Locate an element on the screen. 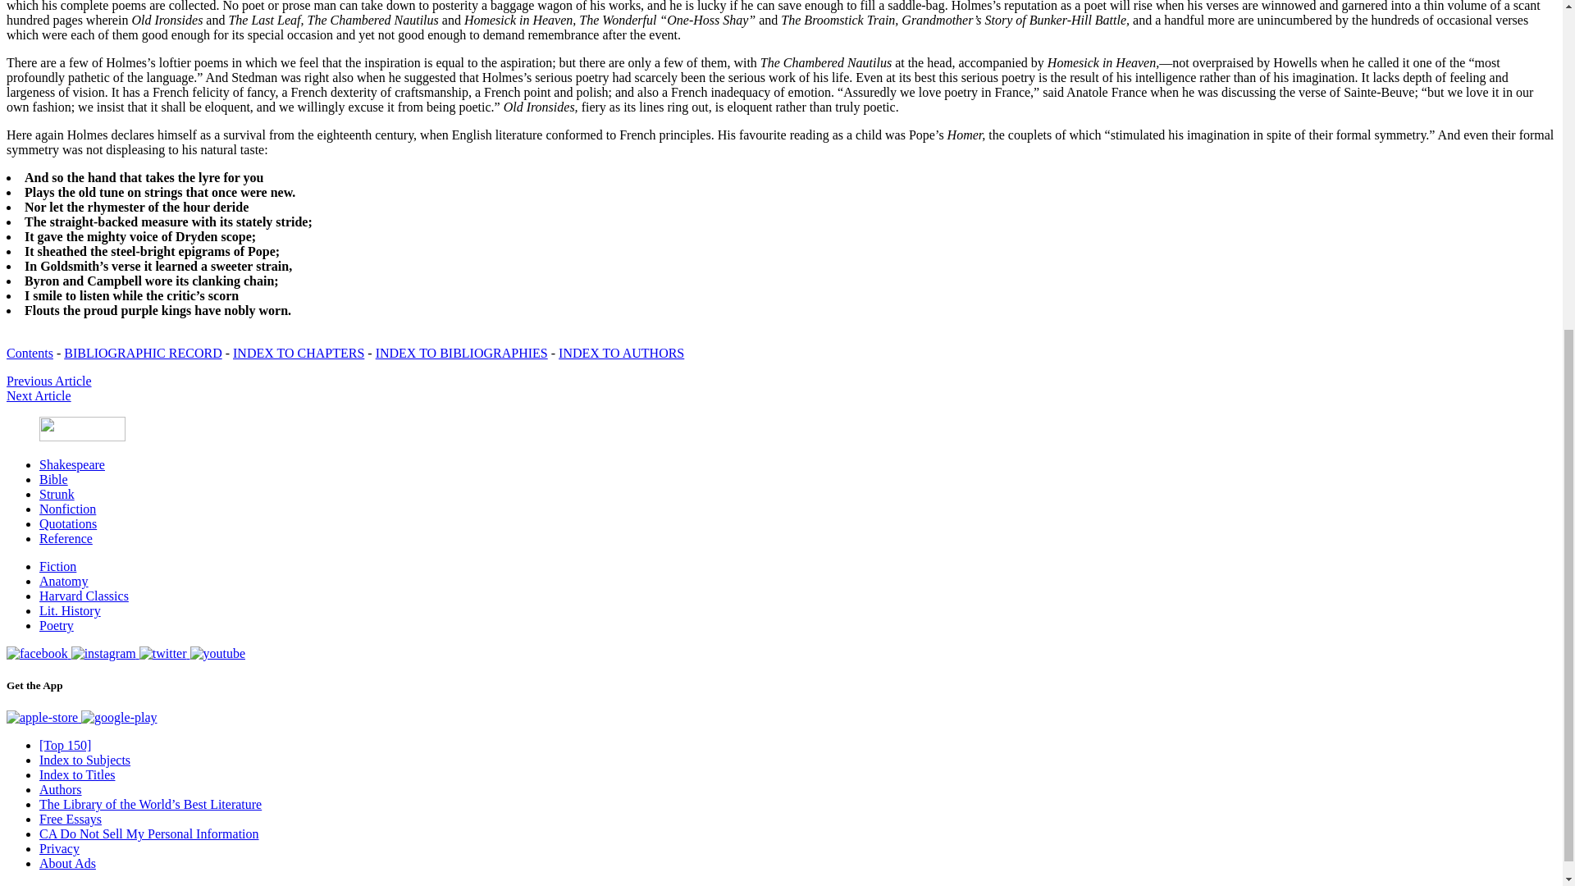 Image resolution: width=1575 pixels, height=886 pixels. BIBLIOGRAPHIC RECORD is located at coordinates (143, 353).